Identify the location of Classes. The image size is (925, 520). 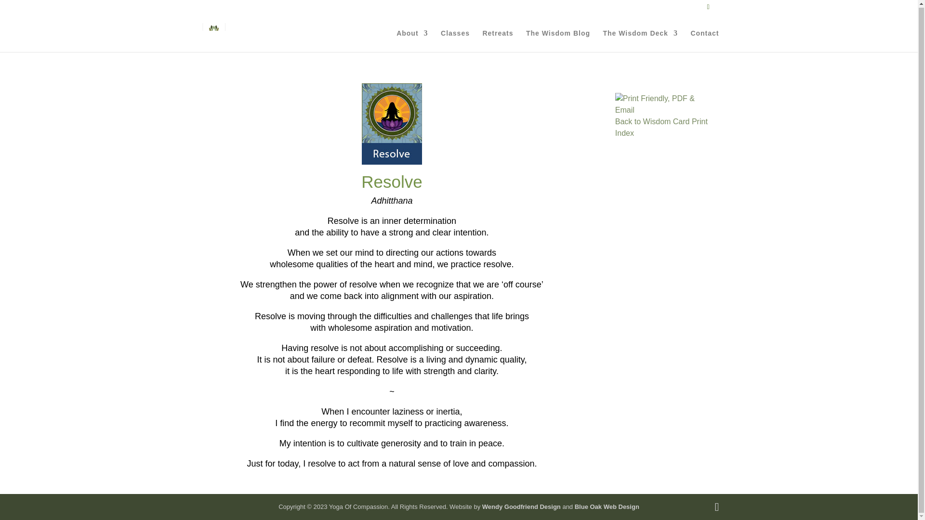
(455, 40).